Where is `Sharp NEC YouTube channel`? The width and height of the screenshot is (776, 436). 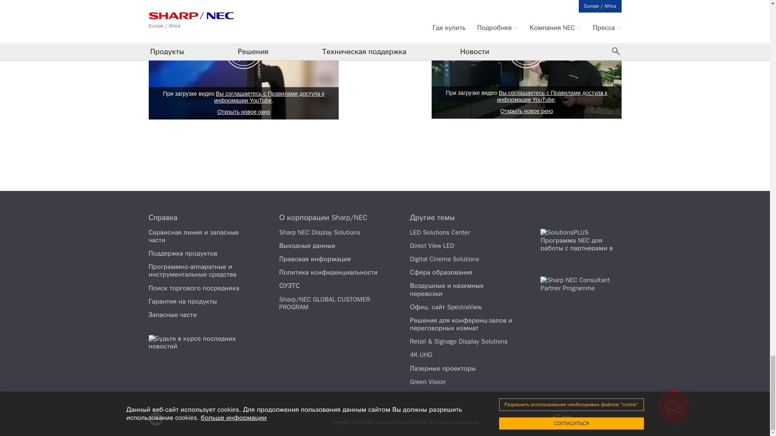
Sharp NEC YouTube channel is located at coordinates (156, 419).